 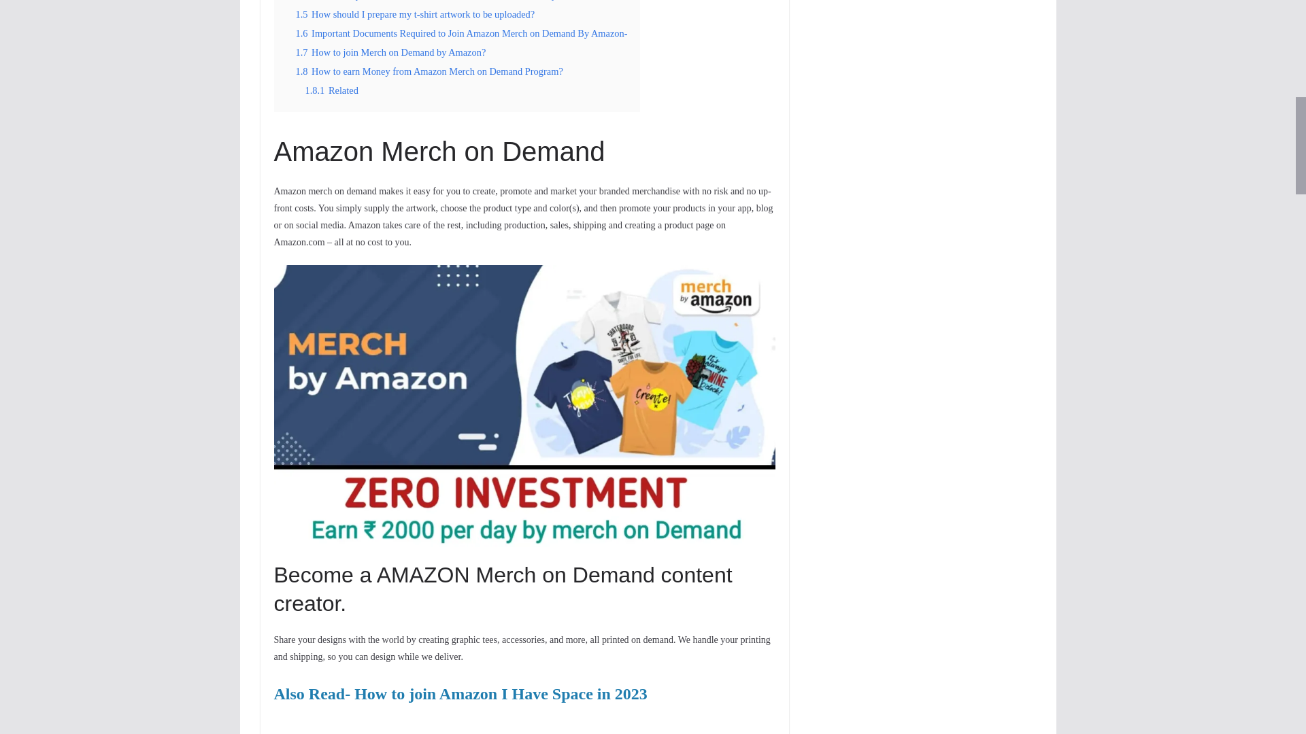 I want to click on Also Read- How to join Amazon I Have Space in 2023, so click(x=460, y=696).